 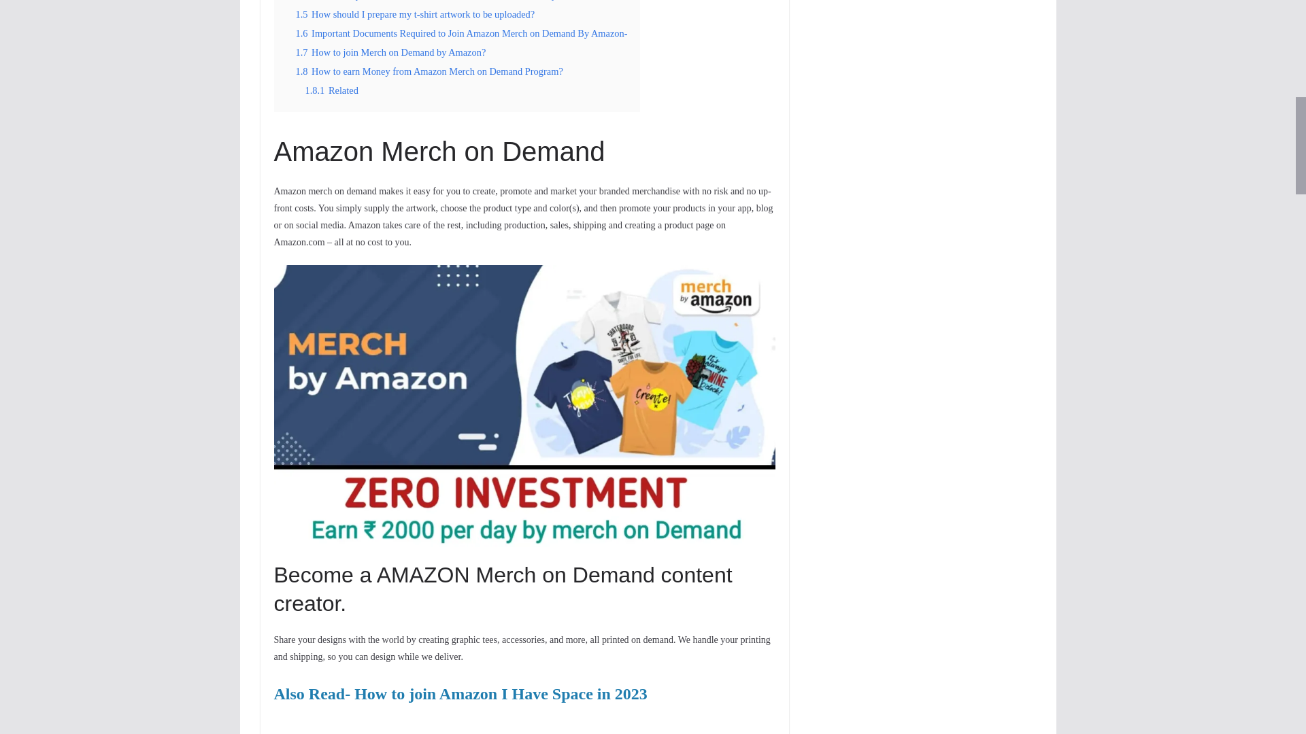 I want to click on Also Read- How to join Amazon I Have Space in 2023, so click(x=460, y=696).